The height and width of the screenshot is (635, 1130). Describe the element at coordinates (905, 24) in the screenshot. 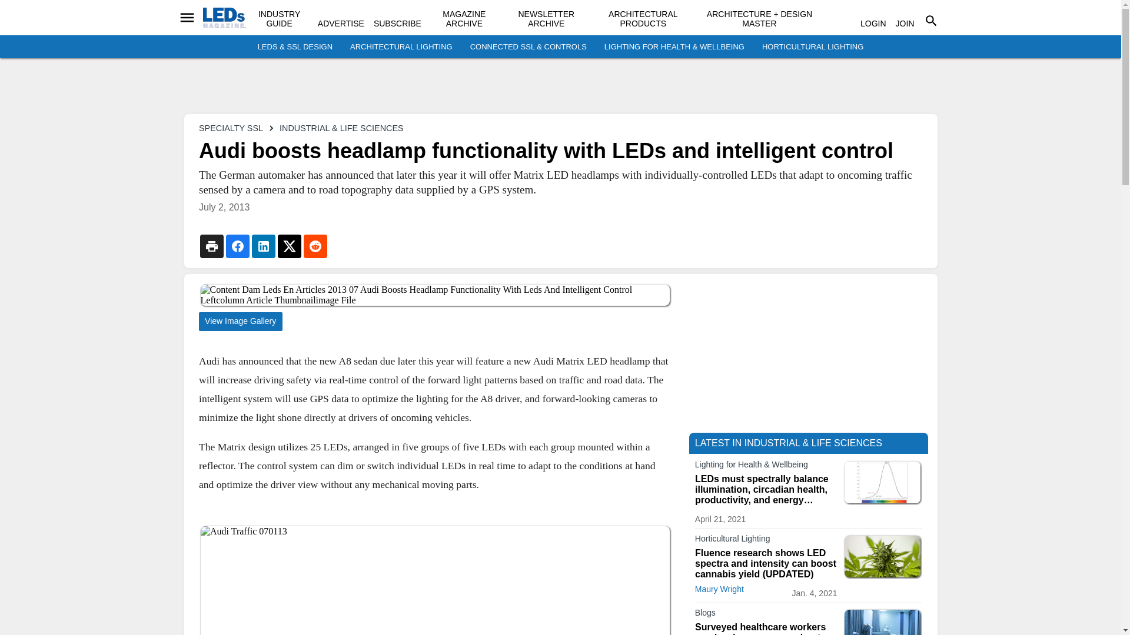

I see `JOIN` at that location.